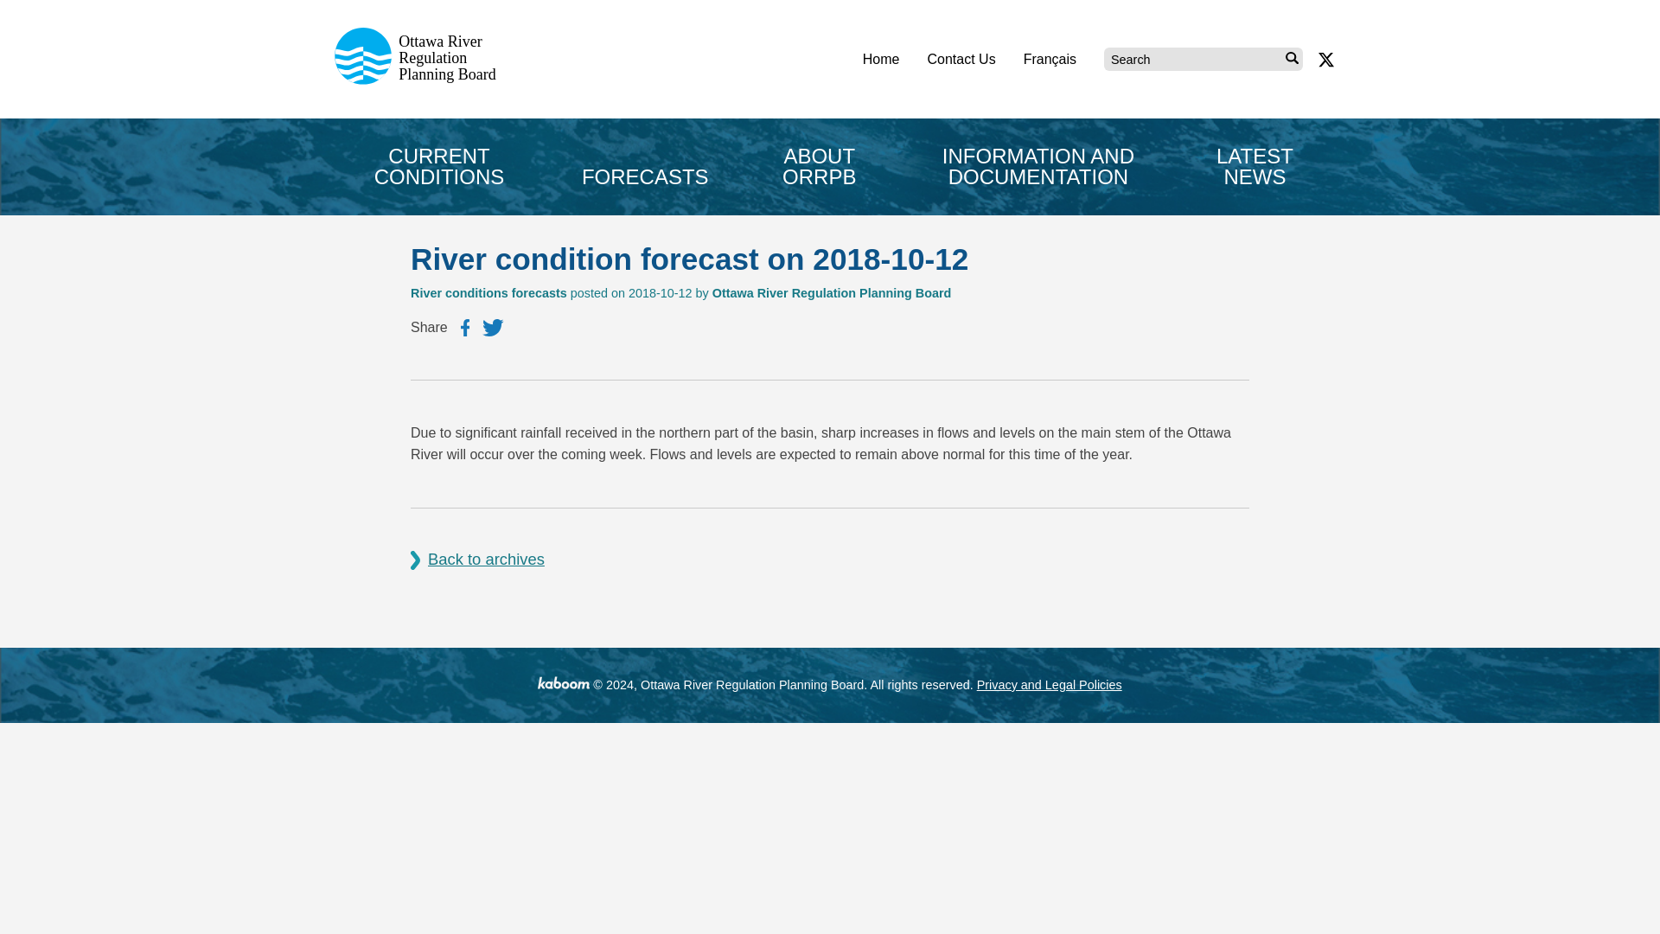 This screenshot has width=1660, height=934. Describe the element at coordinates (420, 80) in the screenshot. I see `Ottawa River Regulation Planning Board` at that location.